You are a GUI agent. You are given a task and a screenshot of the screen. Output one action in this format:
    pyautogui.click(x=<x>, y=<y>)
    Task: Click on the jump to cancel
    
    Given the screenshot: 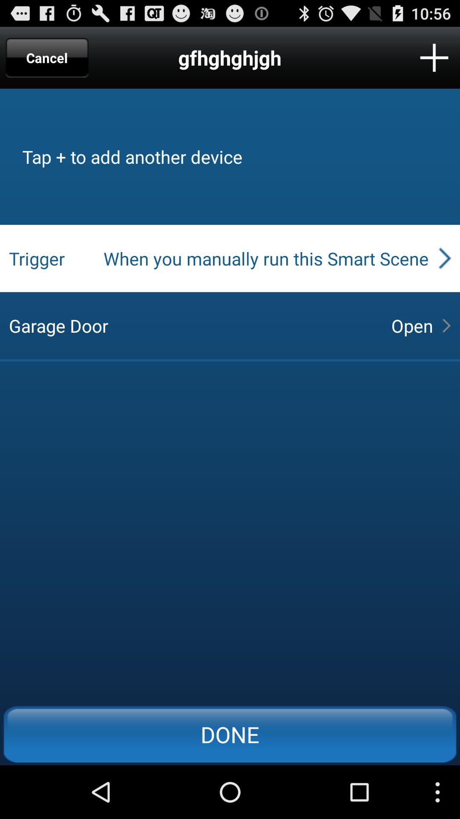 What is the action you would take?
    pyautogui.click(x=47, y=58)
    